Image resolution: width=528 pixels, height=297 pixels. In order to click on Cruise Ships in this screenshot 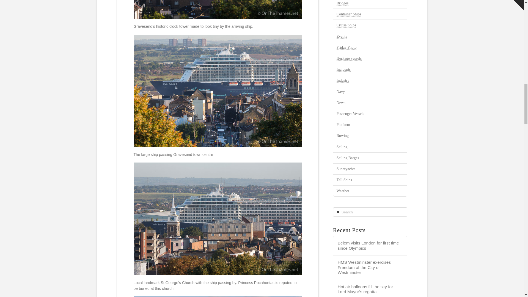, I will do `click(346, 25)`.